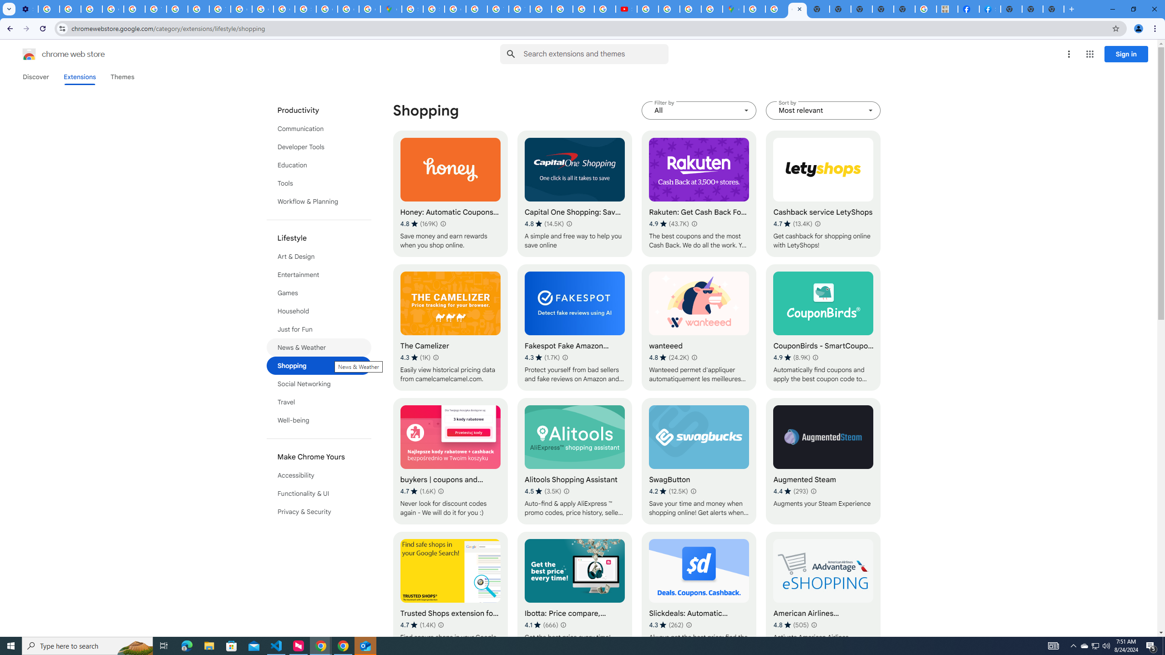 The image size is (1165, 655). Describe the element at coordinates (694, 358) in the screenshot. I see `Learn more about results and reviews "wanteeed"` at that location.